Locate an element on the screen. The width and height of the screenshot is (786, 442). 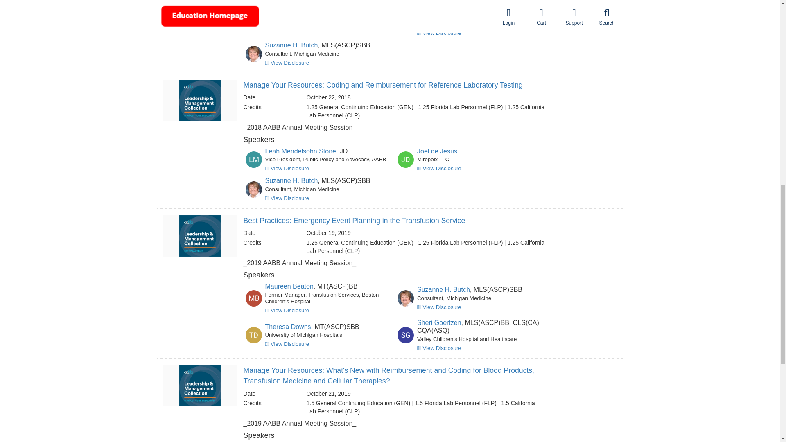
Speaker Image for Sheri Goertzen is located at coordinates (406, 335).